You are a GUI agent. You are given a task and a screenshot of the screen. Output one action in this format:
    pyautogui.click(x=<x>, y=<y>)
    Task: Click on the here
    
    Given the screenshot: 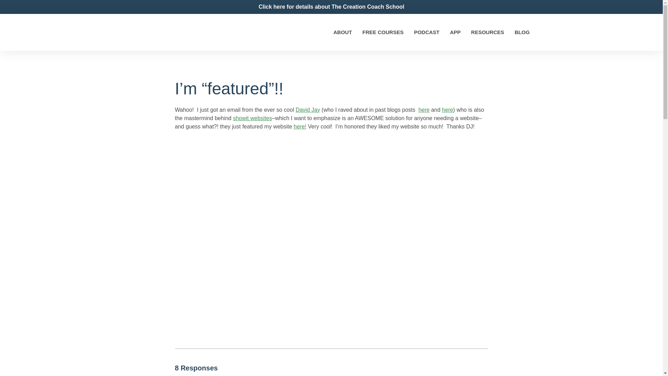 What is the action you would take?
    pyautogui.click(x=447, y=110)
    